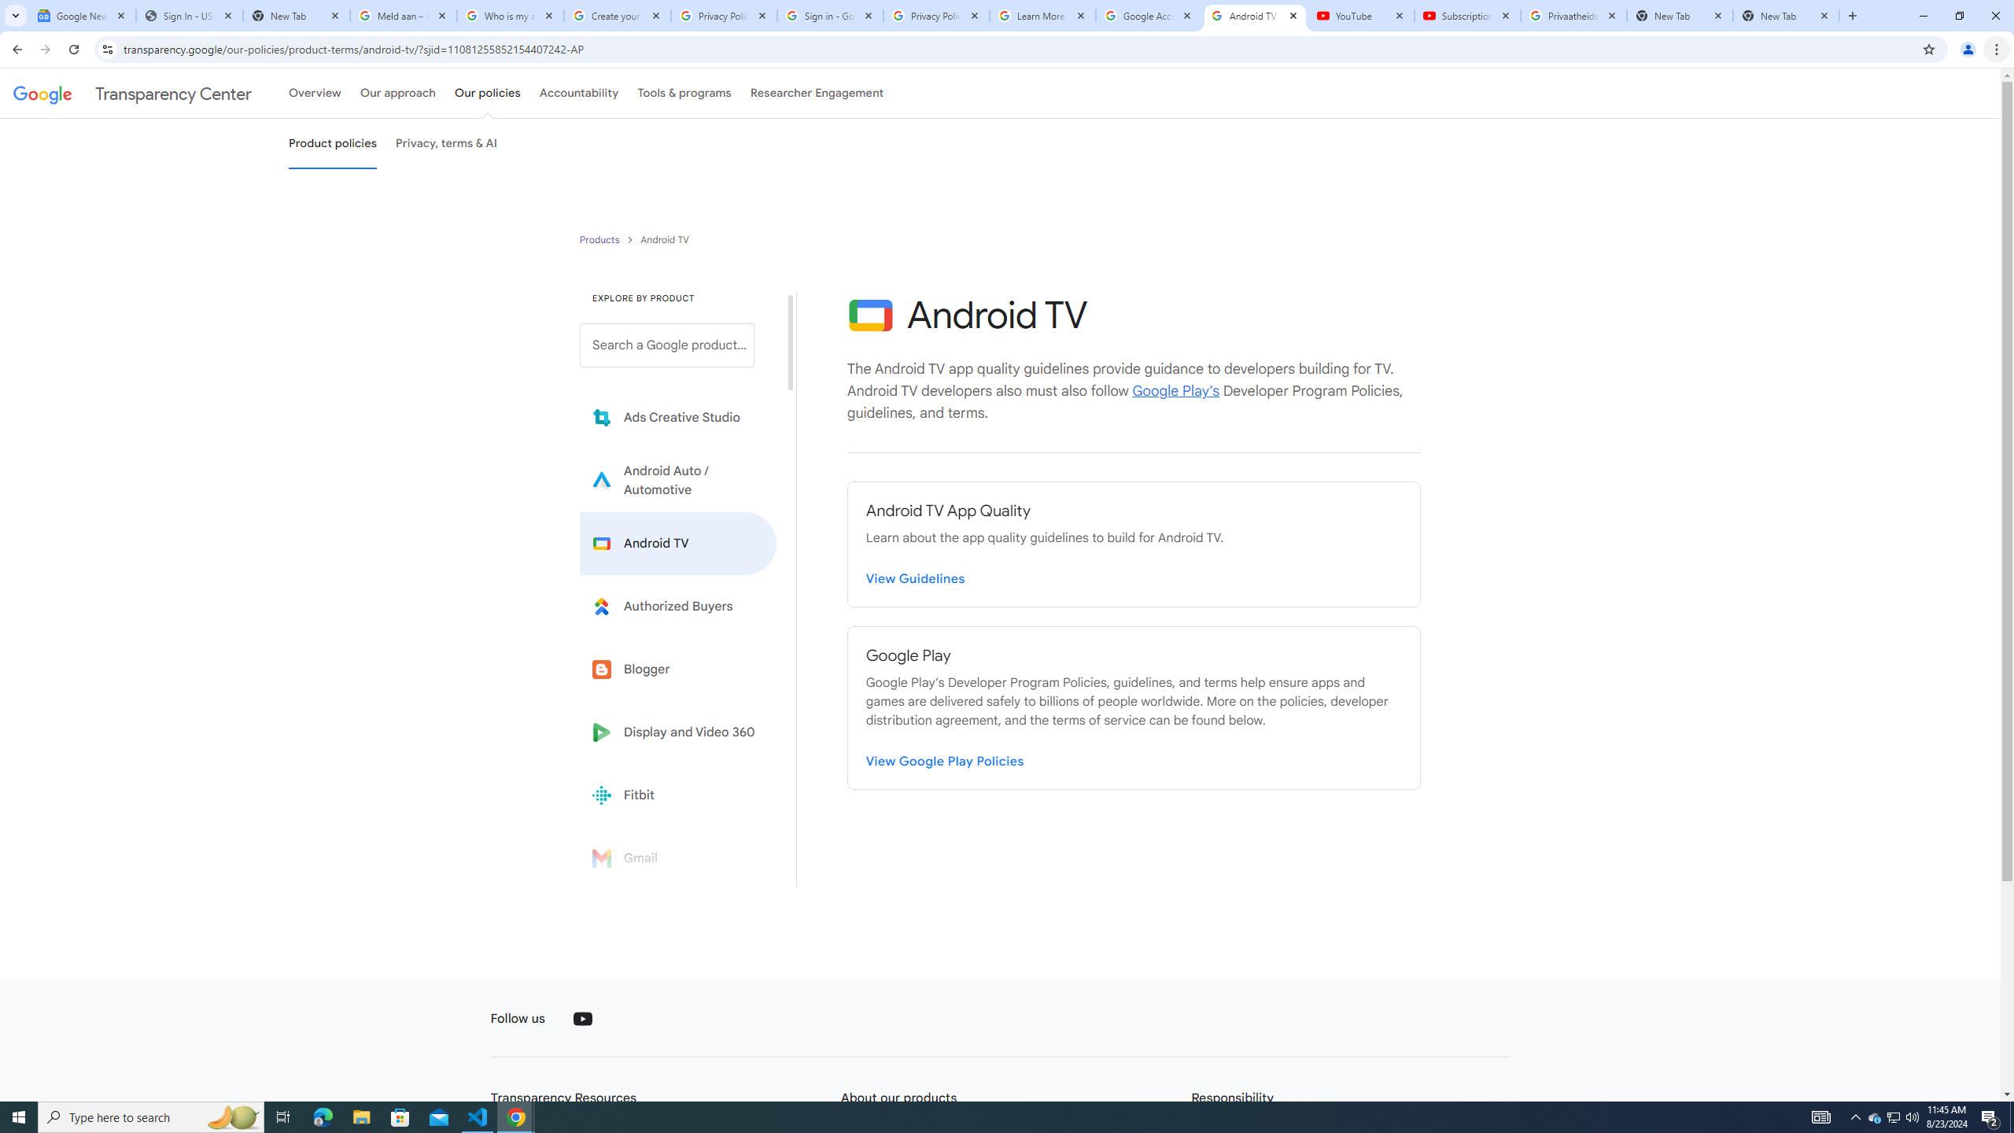  Describe the element at coordinates (829, 16) in the screenshot. I see `Sign in - Google Accounts` at that location.